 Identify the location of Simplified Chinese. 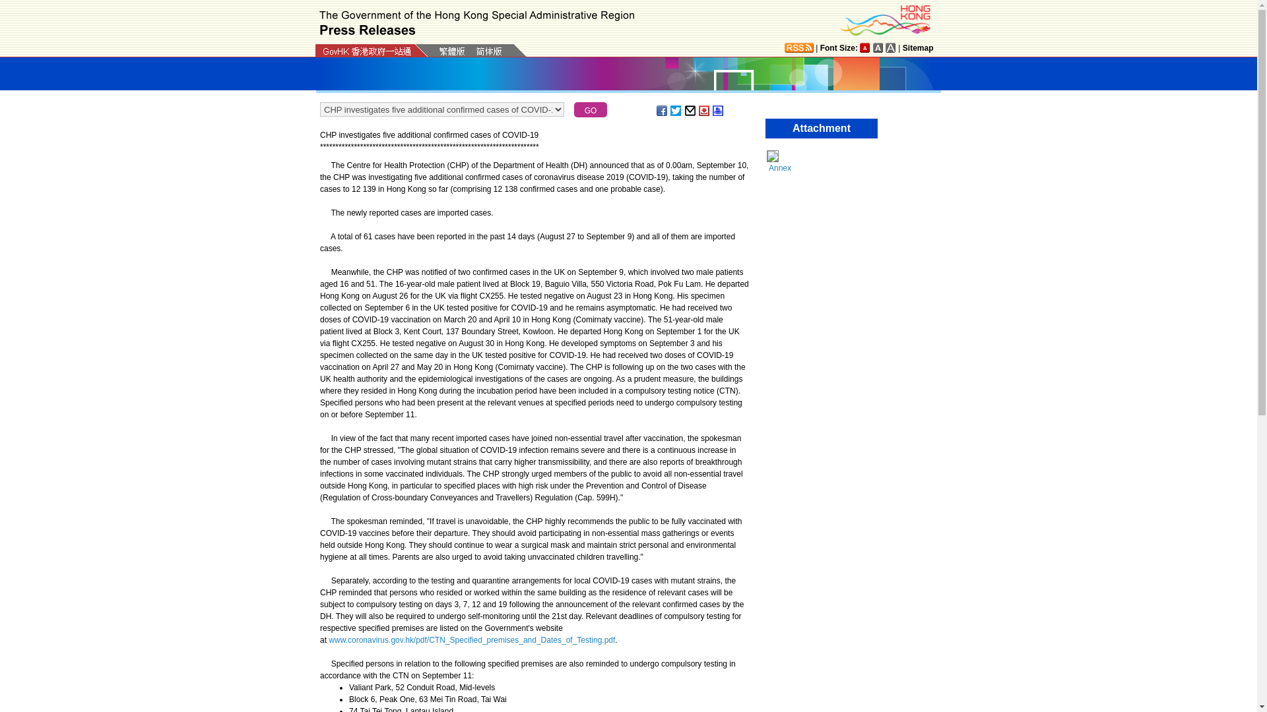
(488, 52).